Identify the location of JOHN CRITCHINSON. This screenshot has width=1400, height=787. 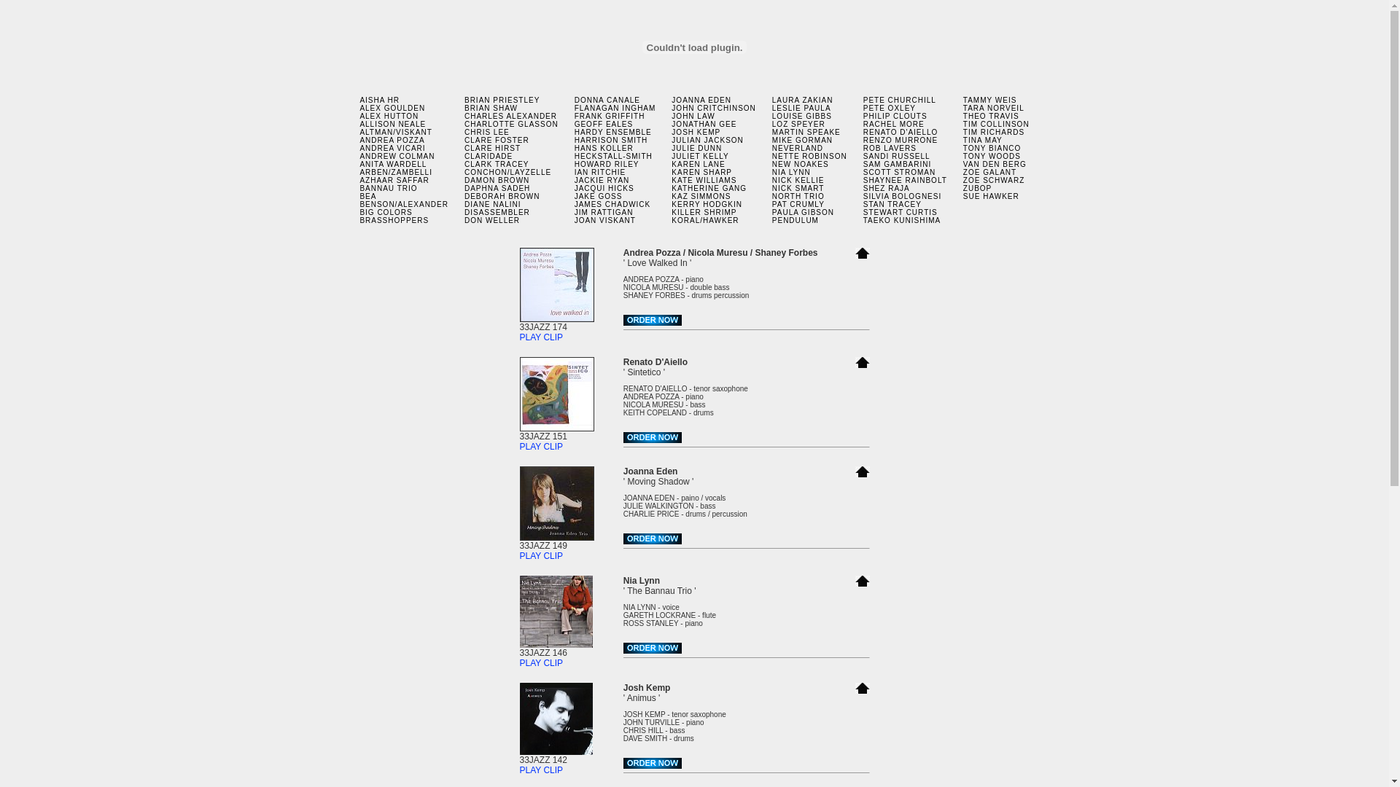
(713, 108).